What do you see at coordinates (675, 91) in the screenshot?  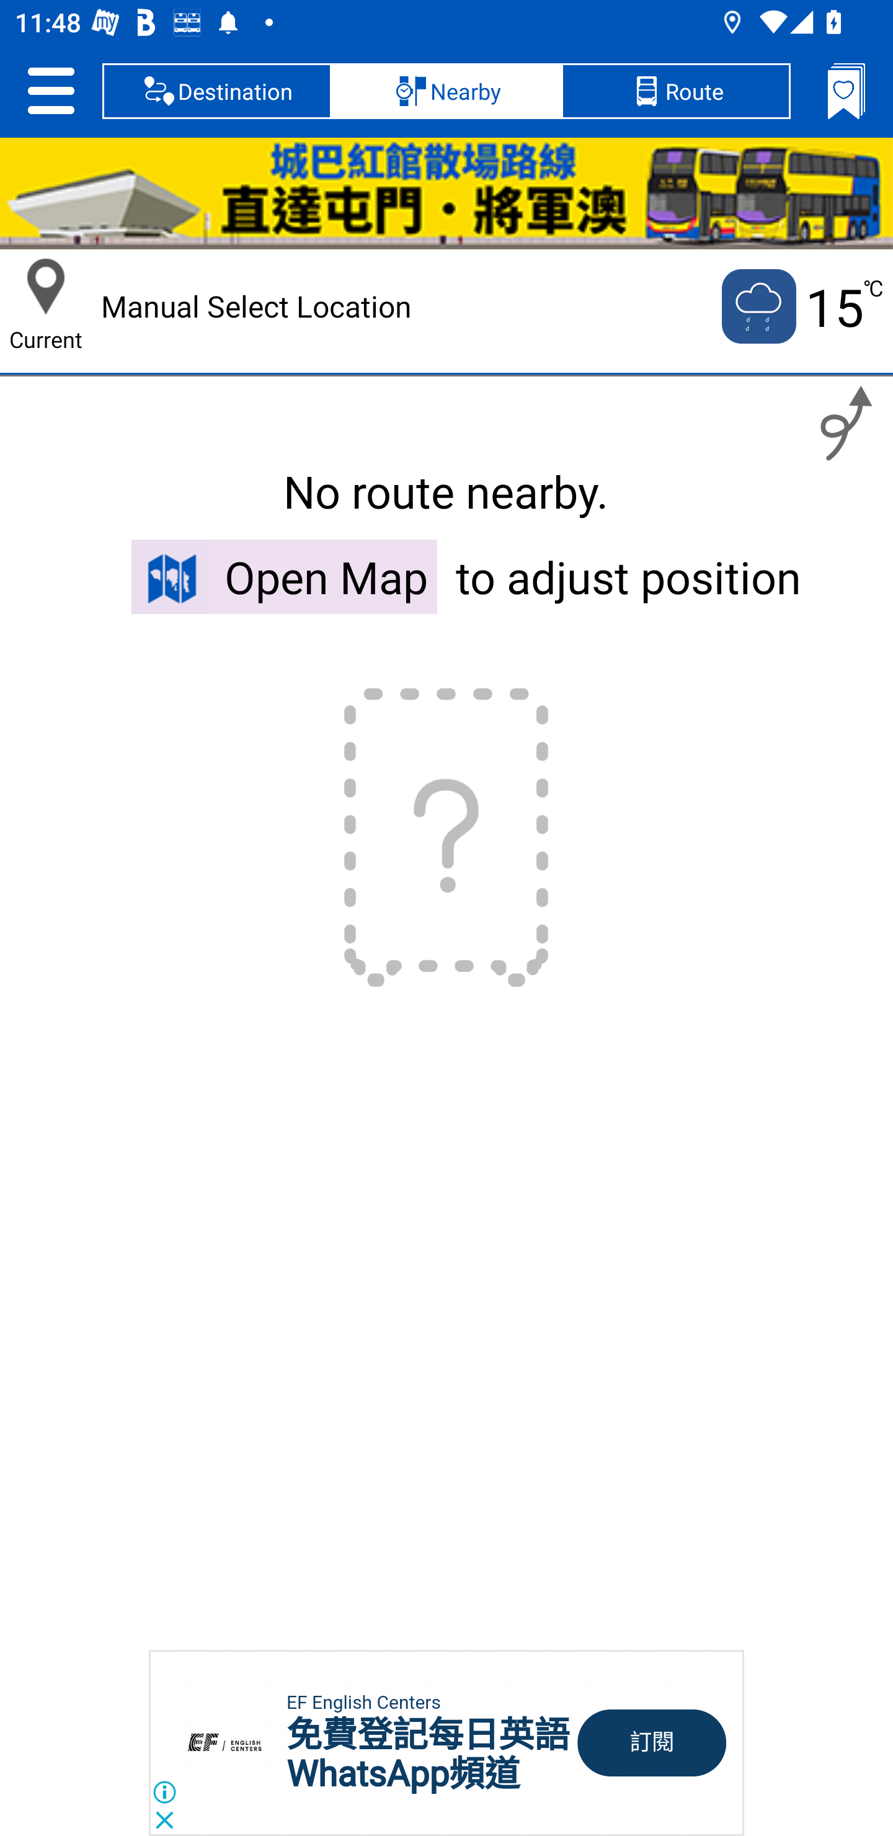 I see `Route` at bounding box center [675, 91].